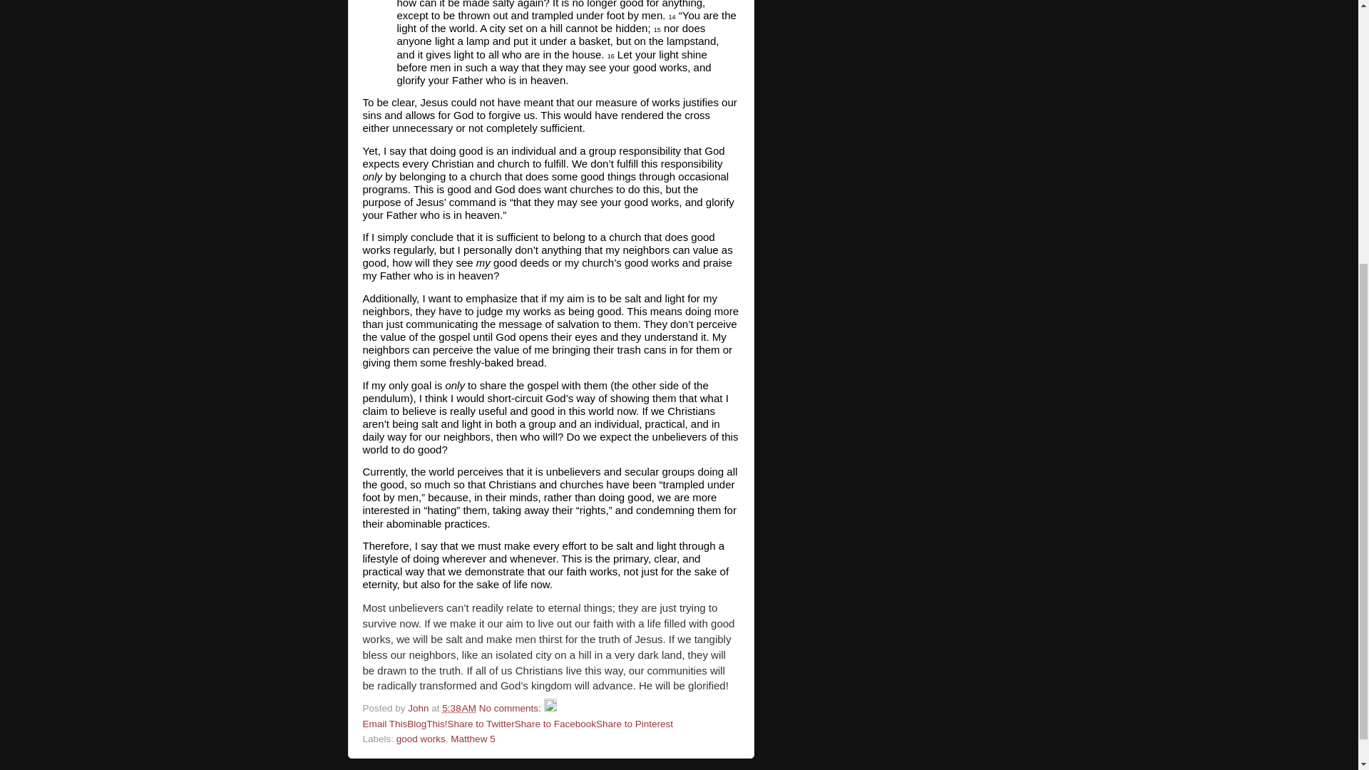 The image size is (1369, 770). Describe the element at coordinates (555, 723) in the screenshot. I see `Share to Facebook` at that location.